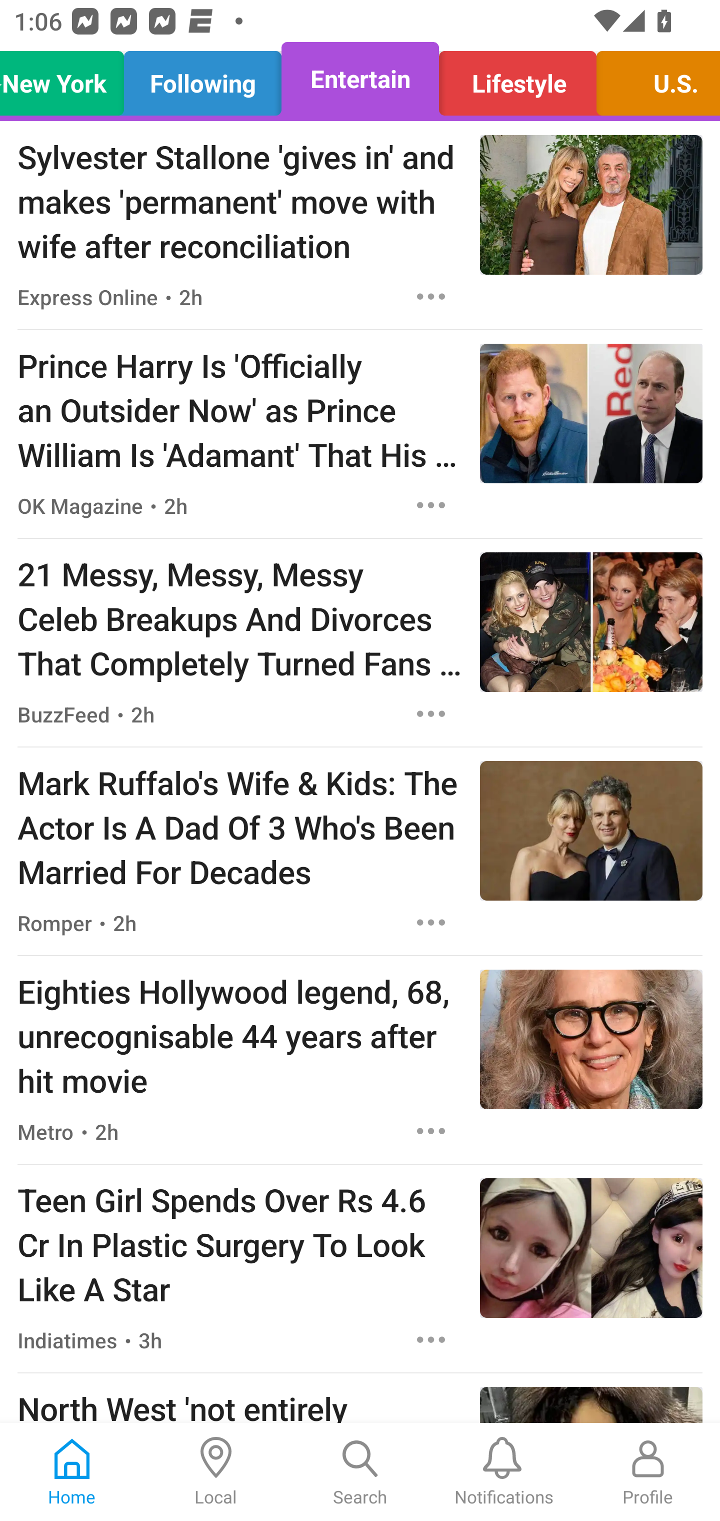  What do you see at coordinates (431, 714) in the screenshot?
I see `Options` at bounding box center [431, 714].